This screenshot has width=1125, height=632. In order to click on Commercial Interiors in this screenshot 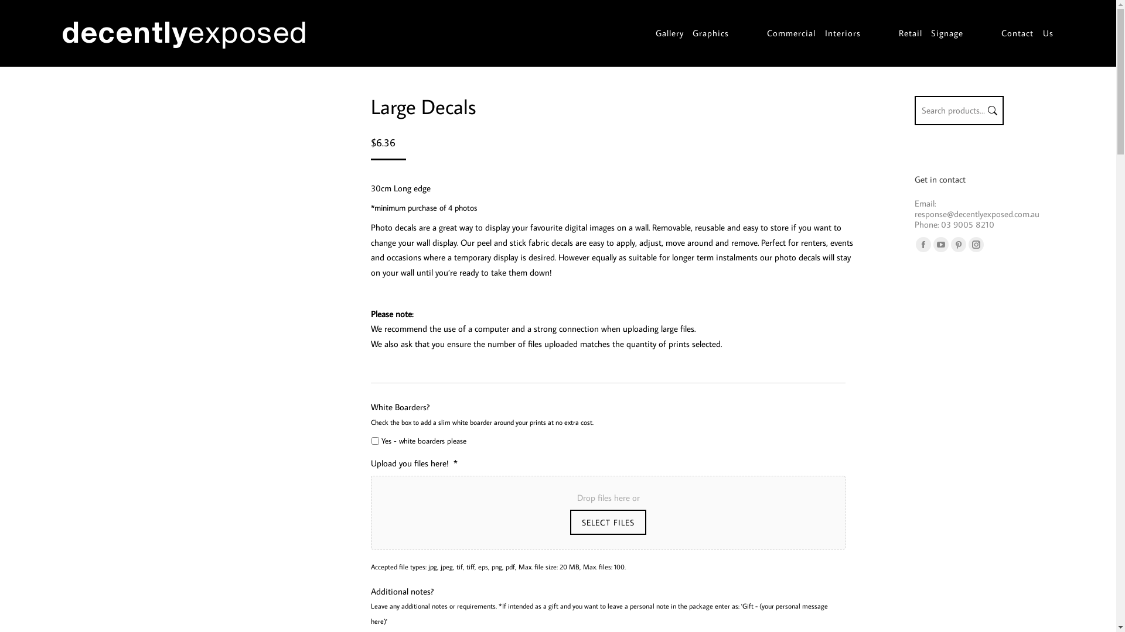, I will do `click(814, 33)`.